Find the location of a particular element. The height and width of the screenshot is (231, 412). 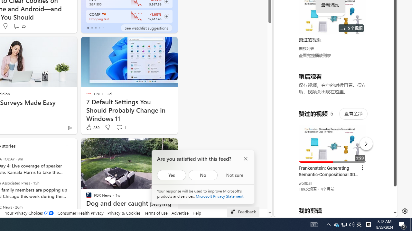

Ad Choice is located at coordinates (70, 128).